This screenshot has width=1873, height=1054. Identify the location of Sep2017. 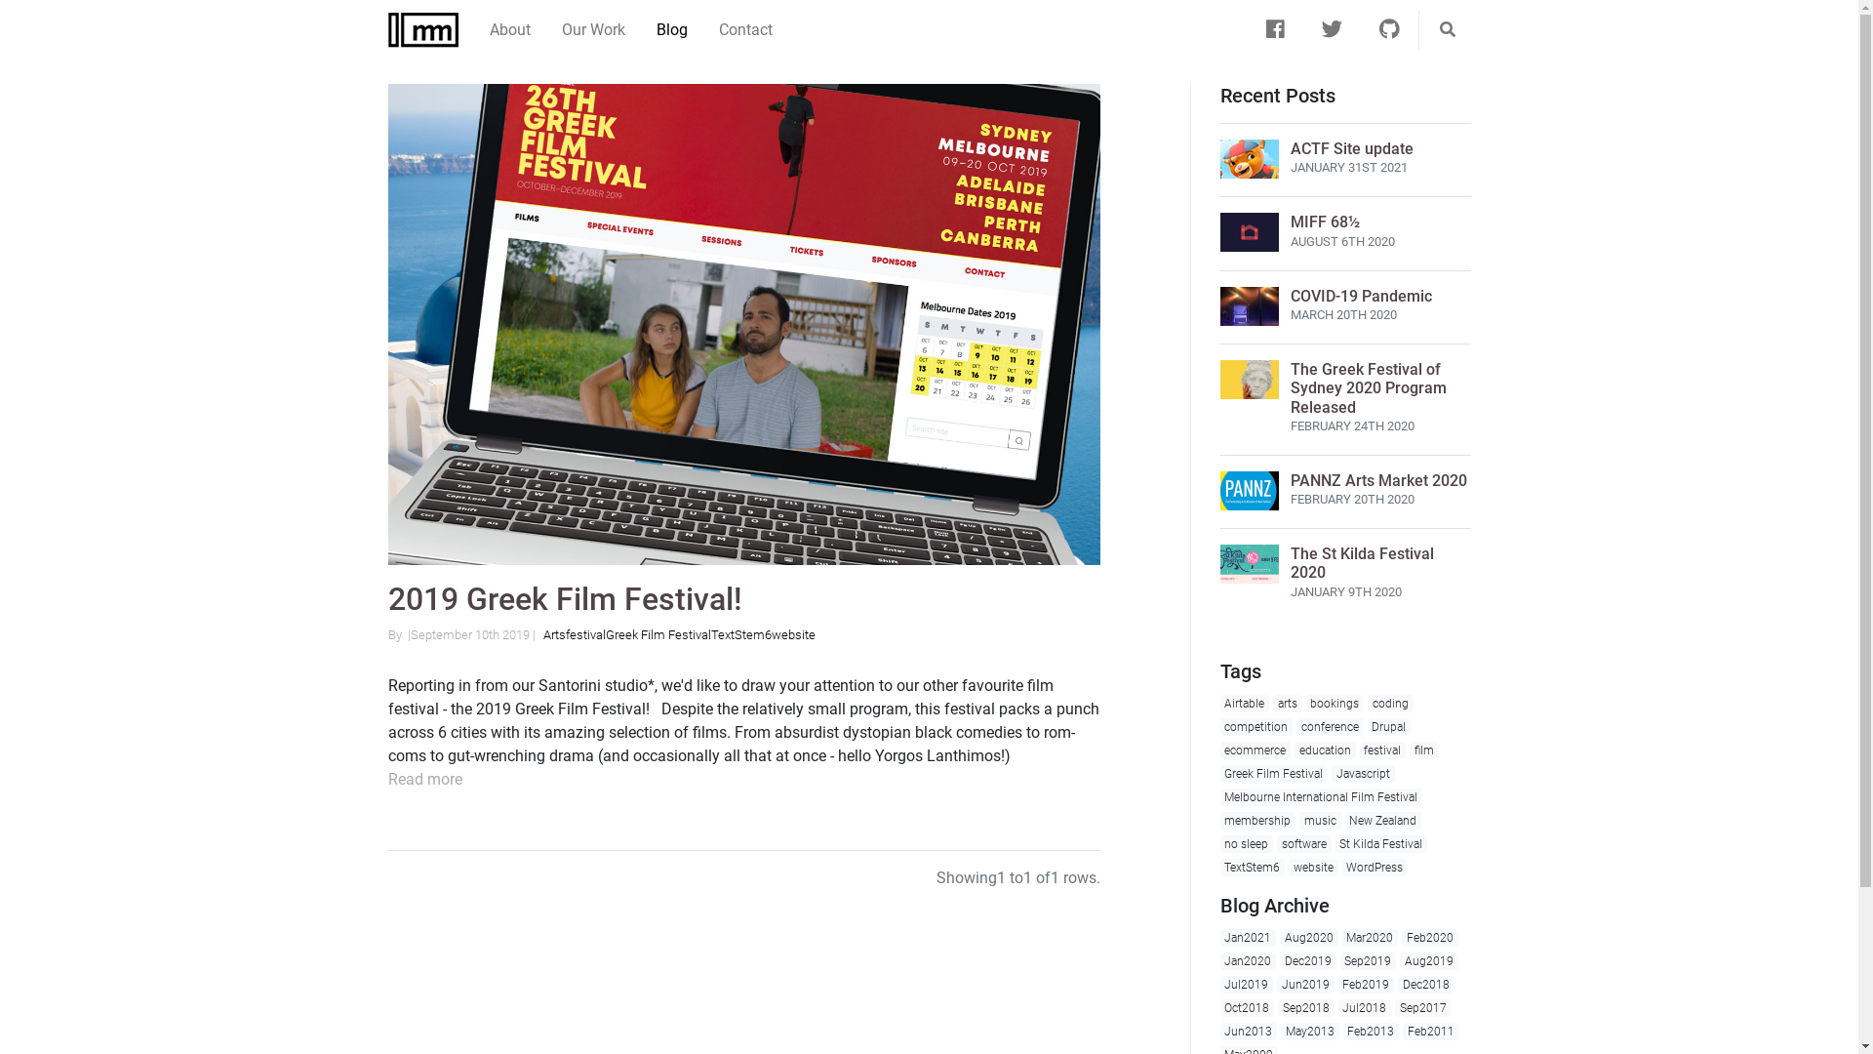
(1423, 1008).